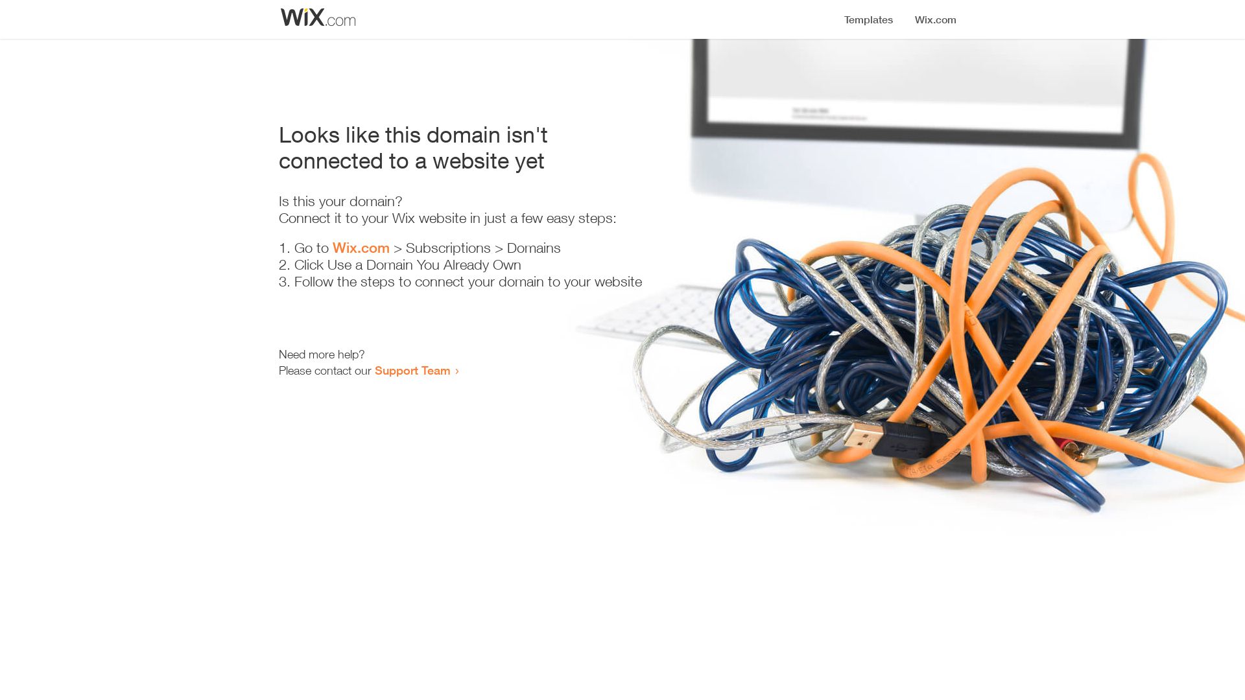 This screenshot has width=1245, height=700. Describe the element at coordinates (361, 248) in the screenshot. I see `Wix.com` at that location.